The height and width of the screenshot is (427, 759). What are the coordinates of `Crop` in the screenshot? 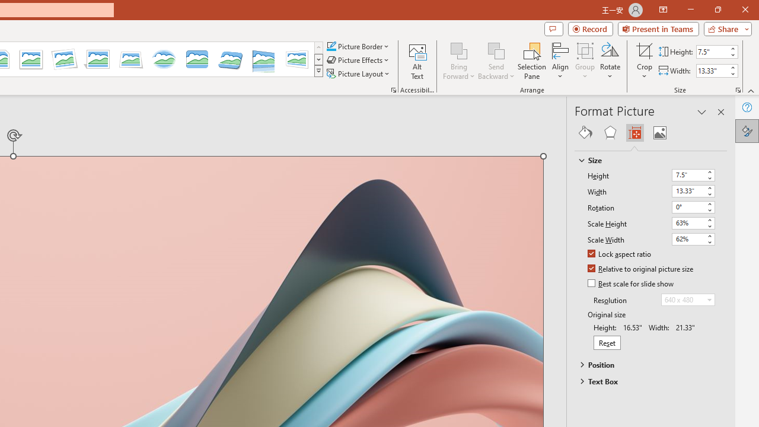 It's located at (645, 60).